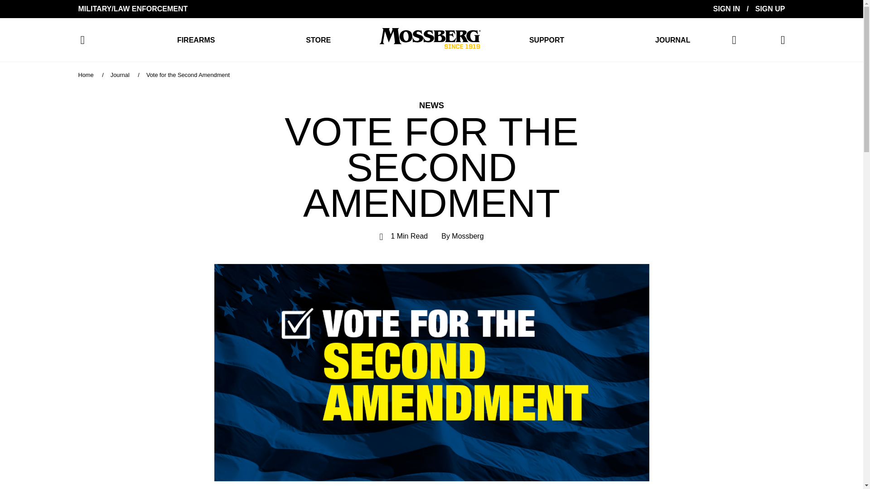 This screenshot has height=489, width=870. Describe the element at coordinates (196, 40) in the screenshot. I see `FIREARMS` at that location.